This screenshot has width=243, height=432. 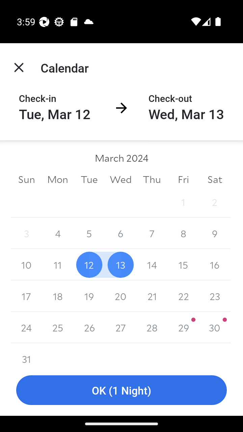 I want to click on Mon, so click(x=58, y=179).